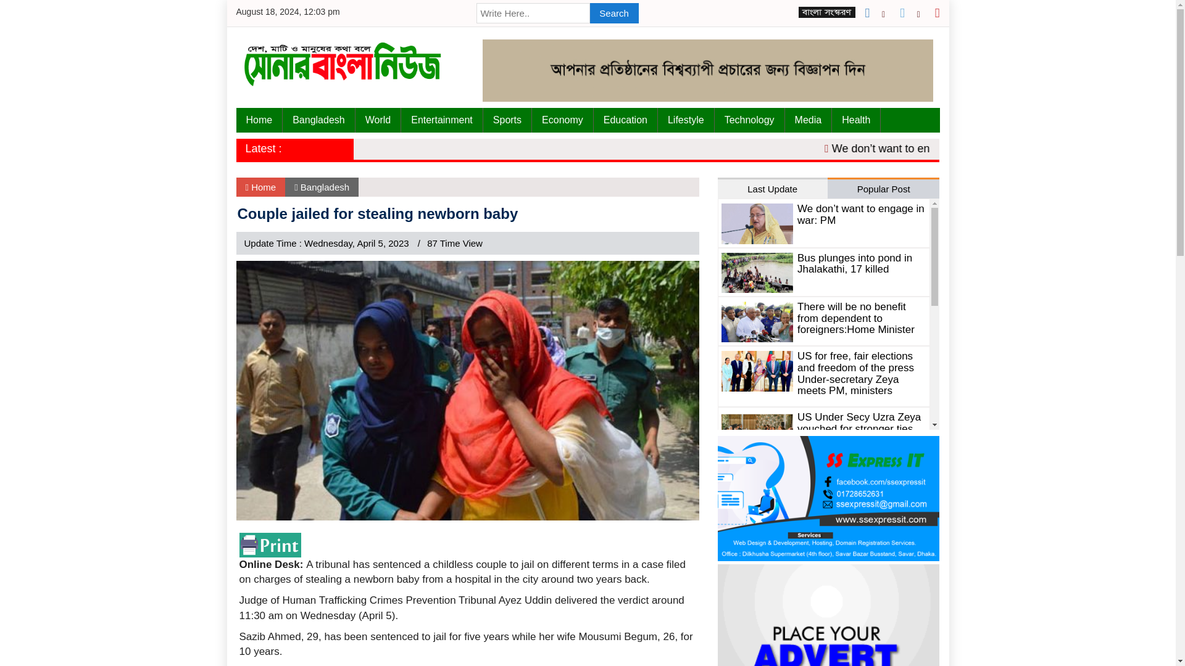 Image resolution: width=1185 pixels, height=666 pixels. Describe the element at coordinates (749, 120) in the screenshot. I see `Technology` at that location.